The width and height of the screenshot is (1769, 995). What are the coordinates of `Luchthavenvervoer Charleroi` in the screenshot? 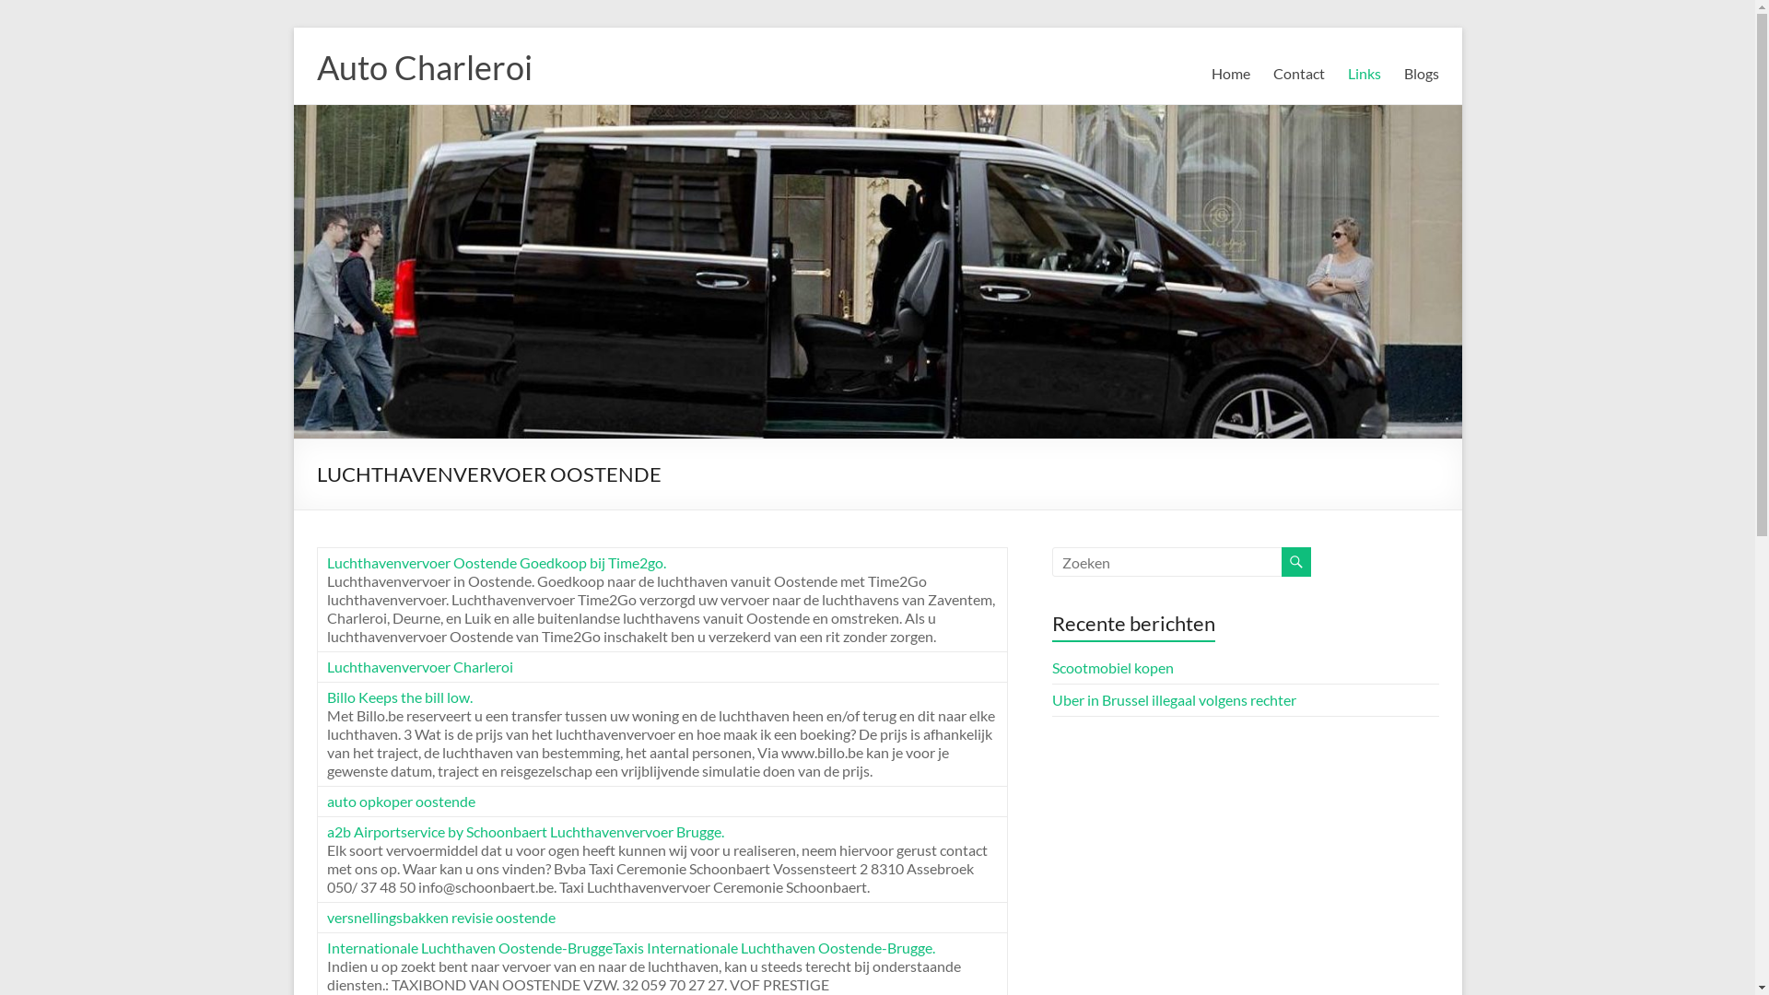 It's located at (419, 667).